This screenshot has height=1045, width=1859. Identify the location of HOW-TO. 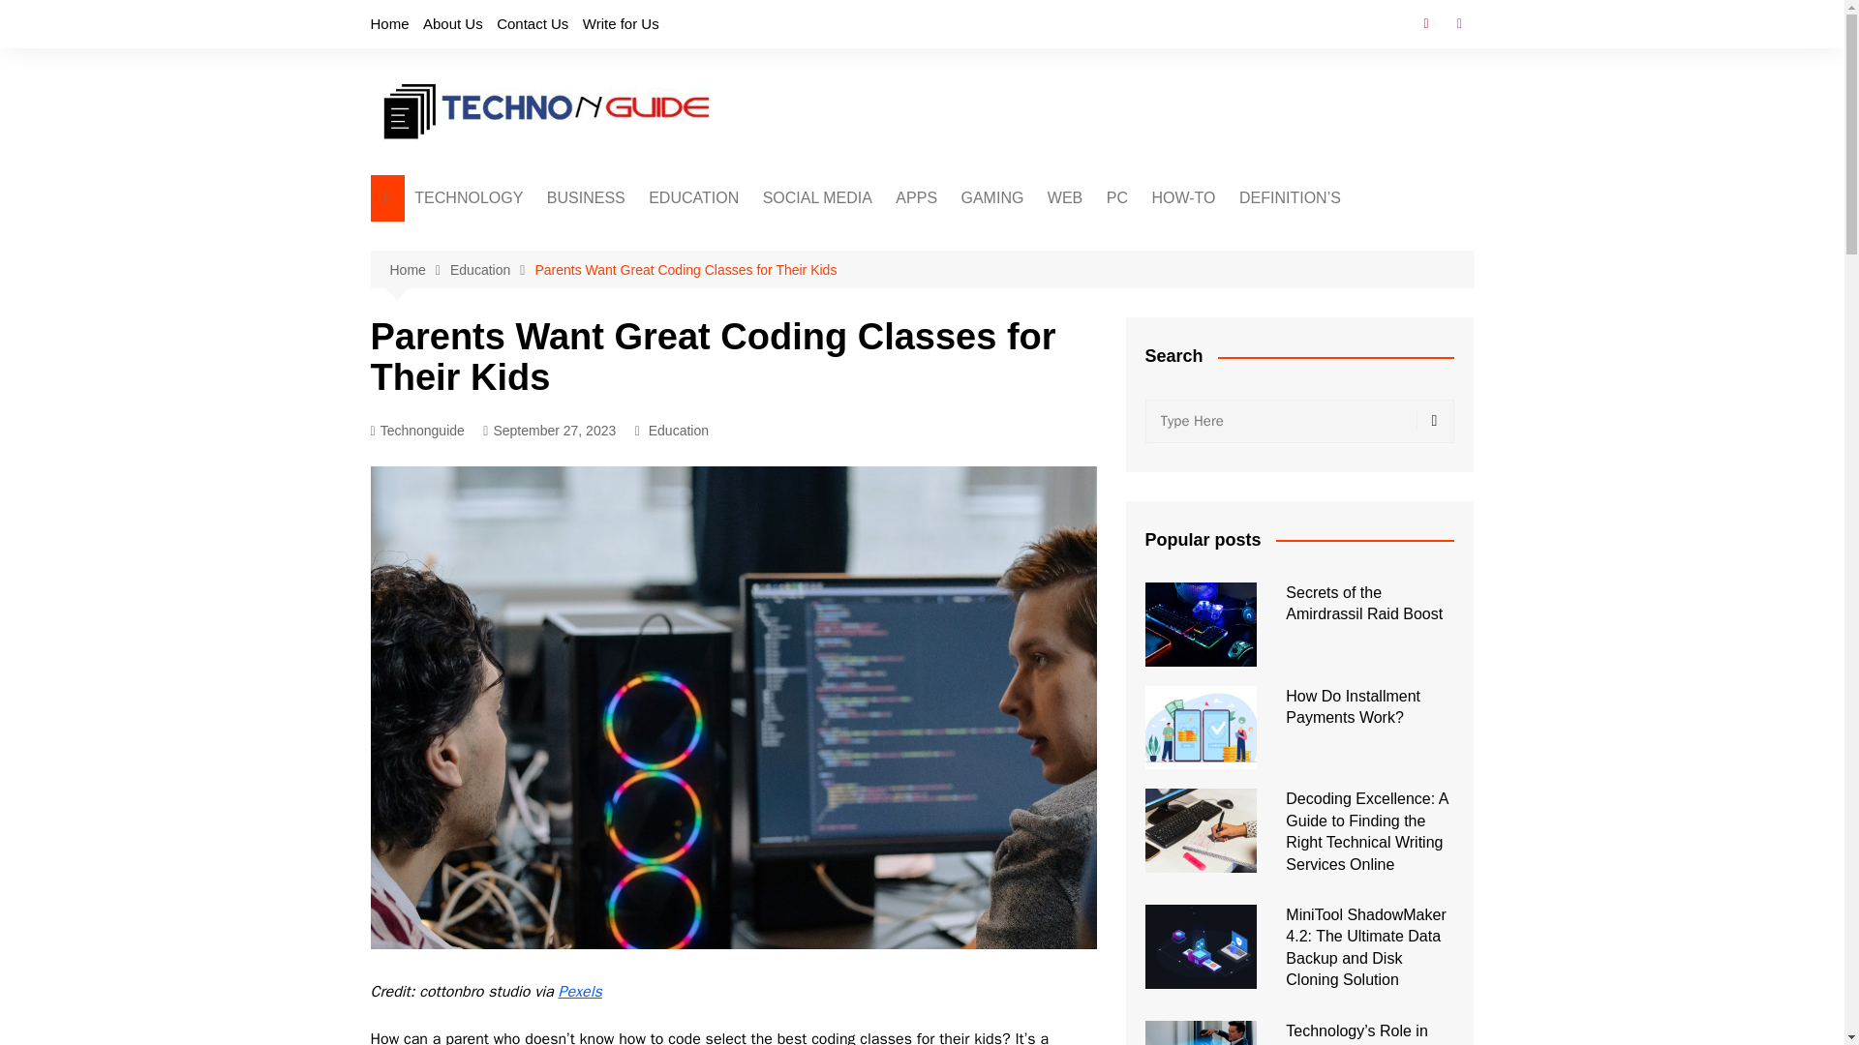
(1183, 197).